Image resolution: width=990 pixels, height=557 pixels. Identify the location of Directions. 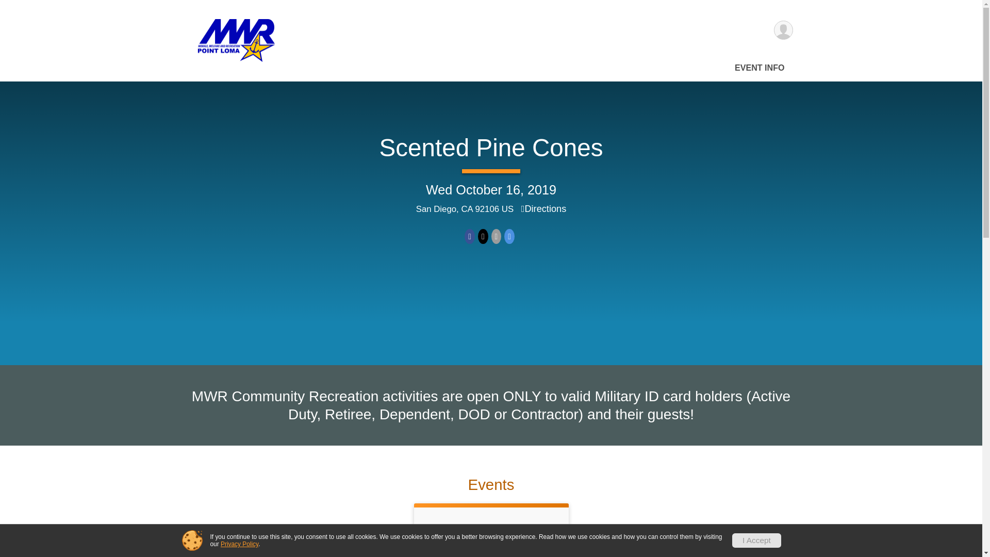
(543, 208).